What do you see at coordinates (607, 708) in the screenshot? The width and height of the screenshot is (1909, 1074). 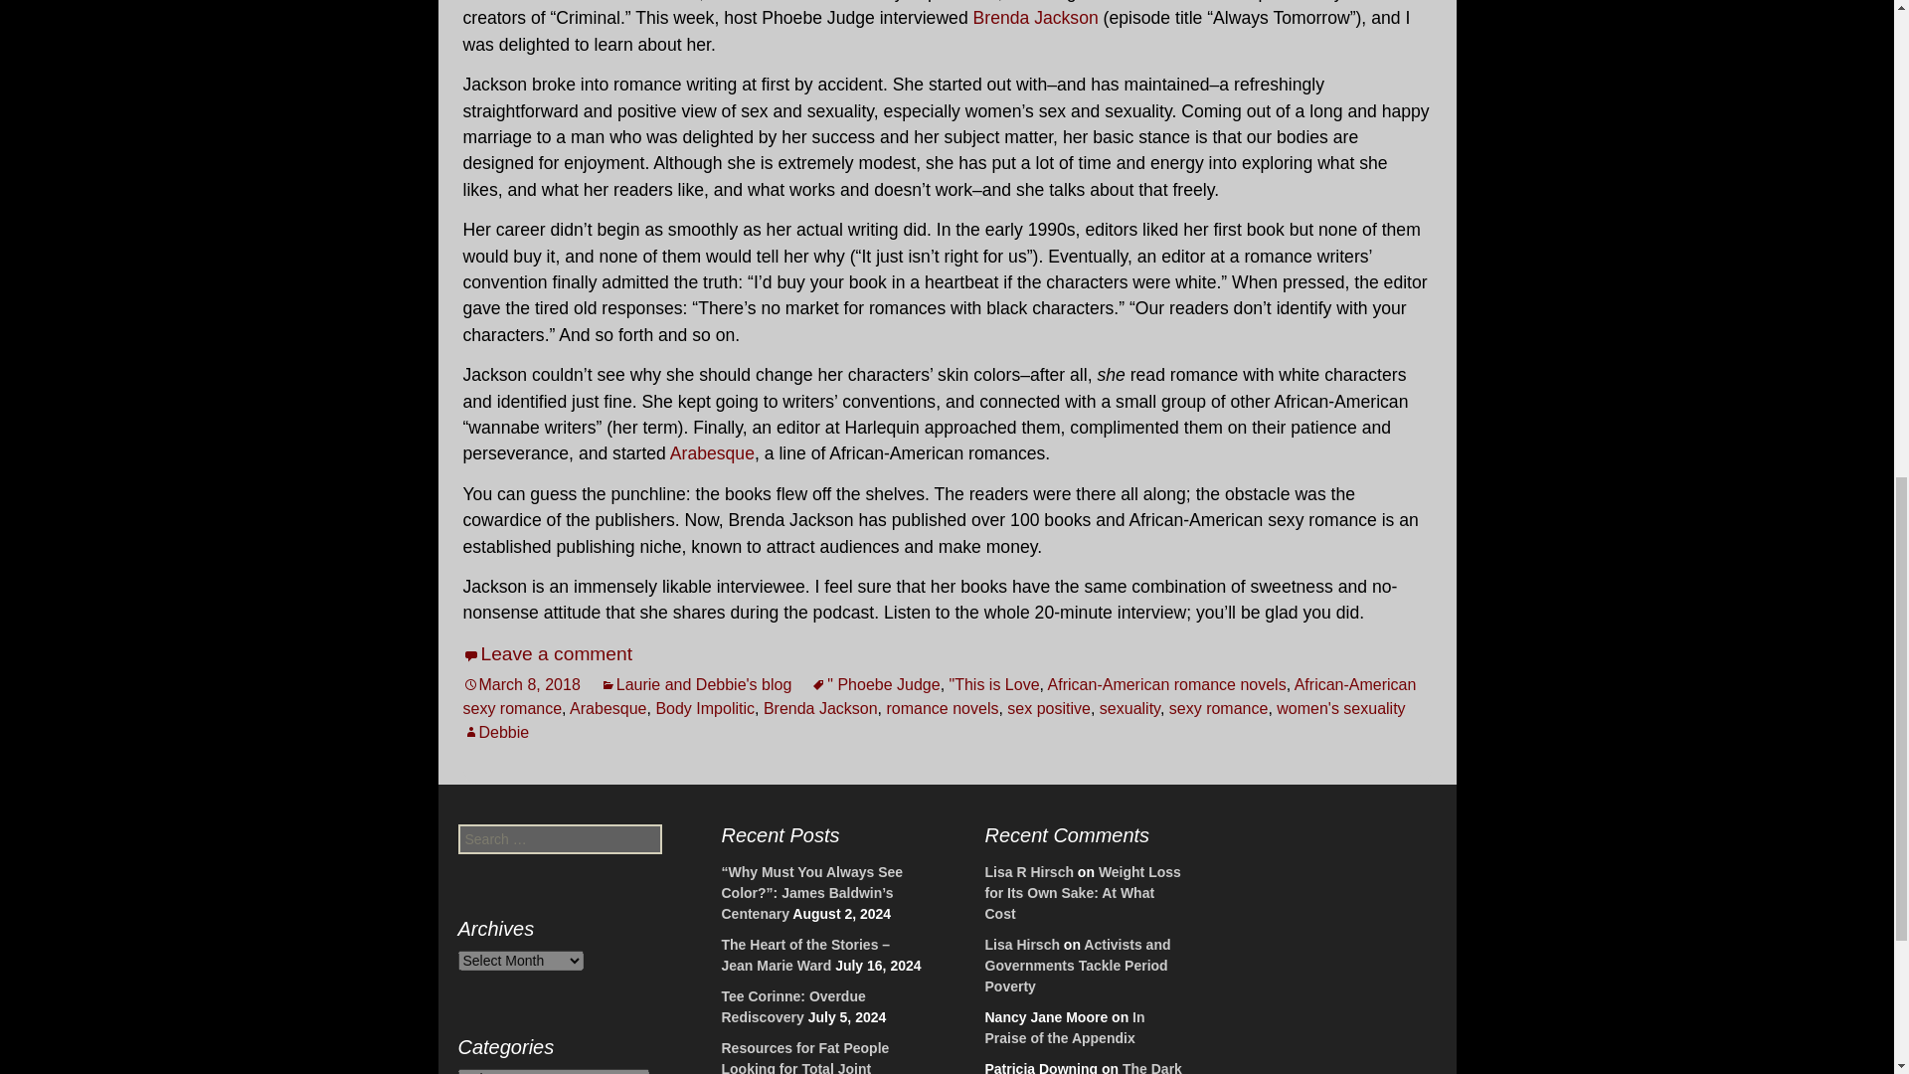 I see `Arabesque` at bounding box center [607, 708].